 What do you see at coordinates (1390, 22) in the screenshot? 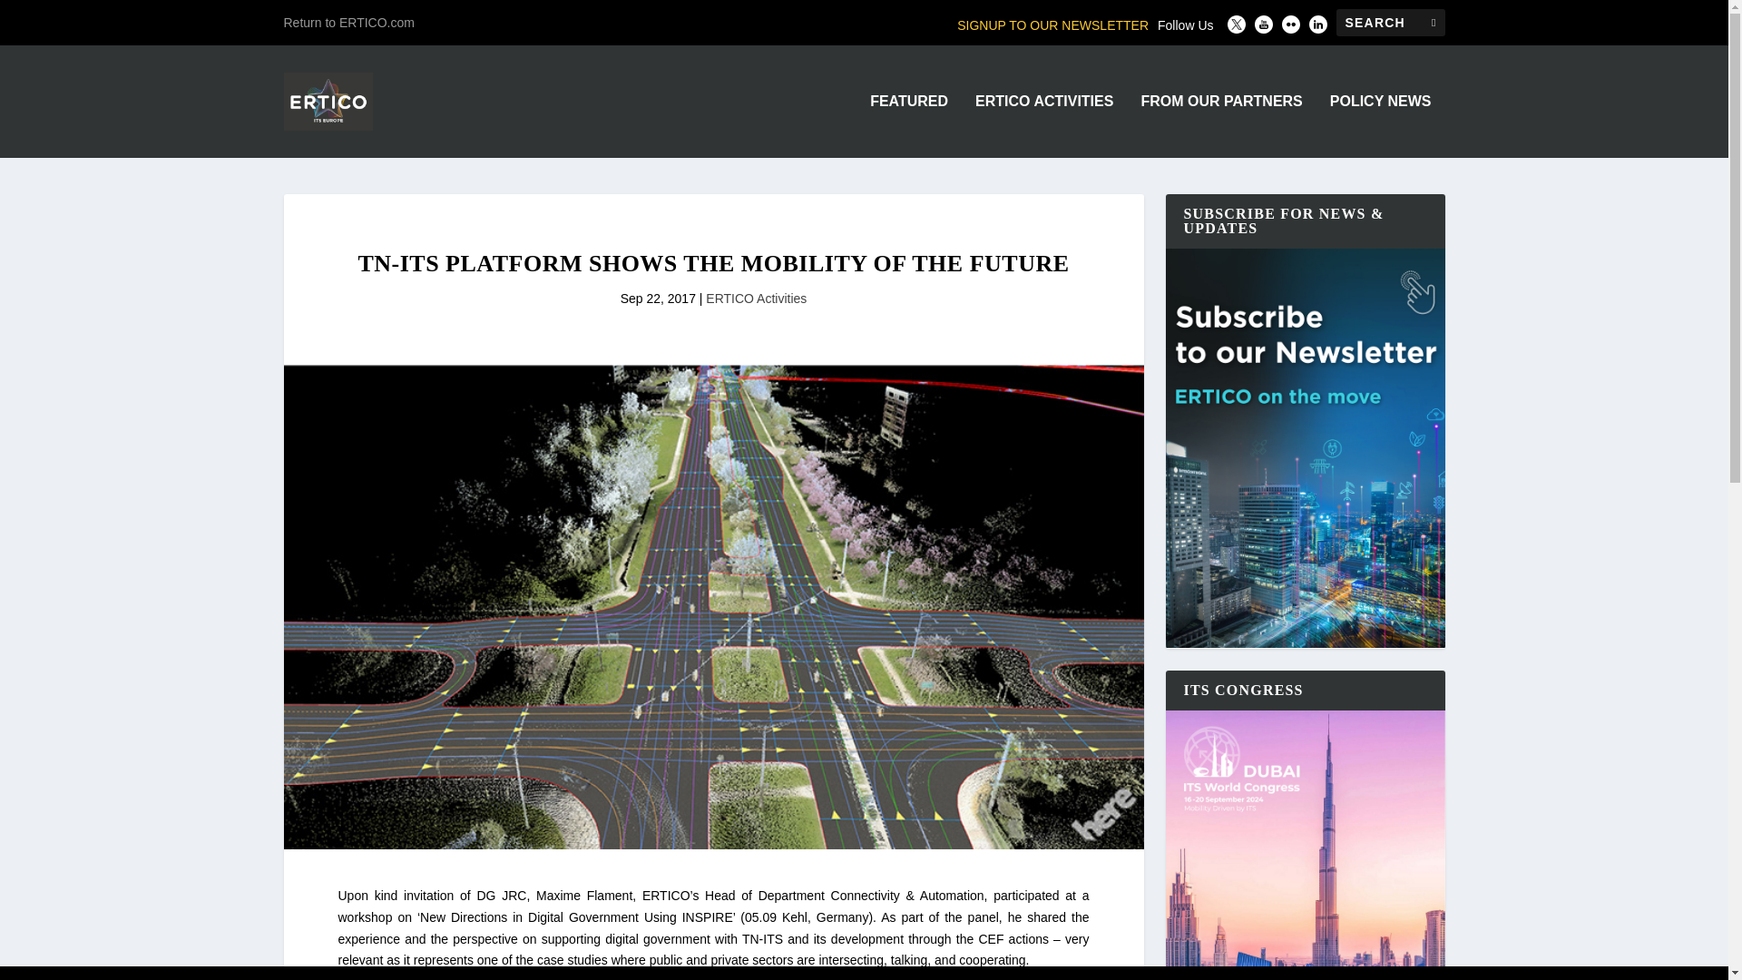
I see `Search for:` at bounding box center [1390, 22].